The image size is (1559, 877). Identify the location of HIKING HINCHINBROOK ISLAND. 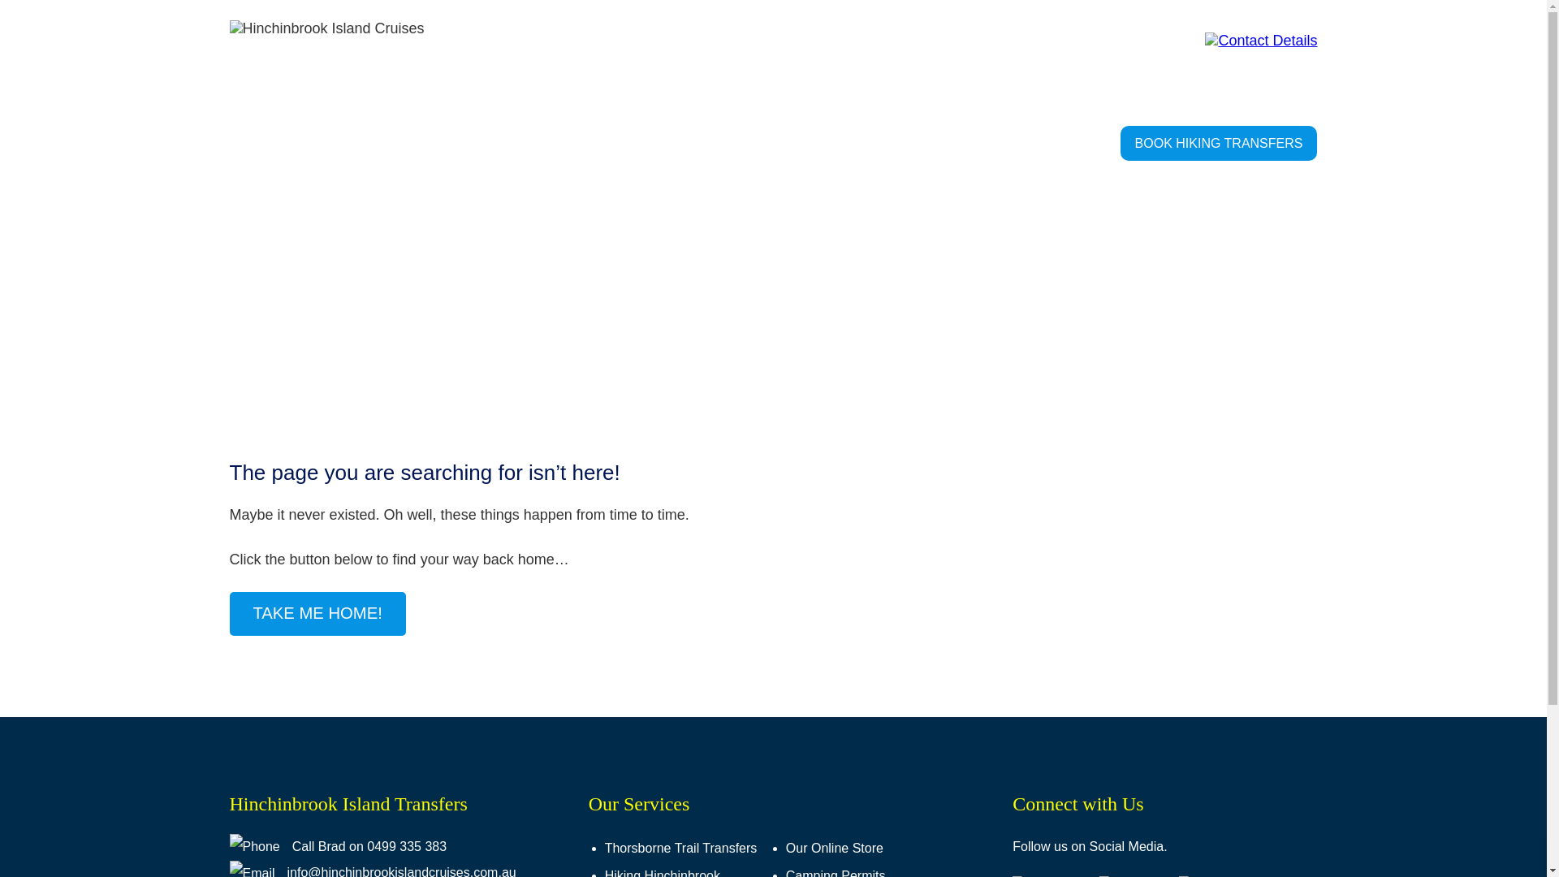
(491, 143).